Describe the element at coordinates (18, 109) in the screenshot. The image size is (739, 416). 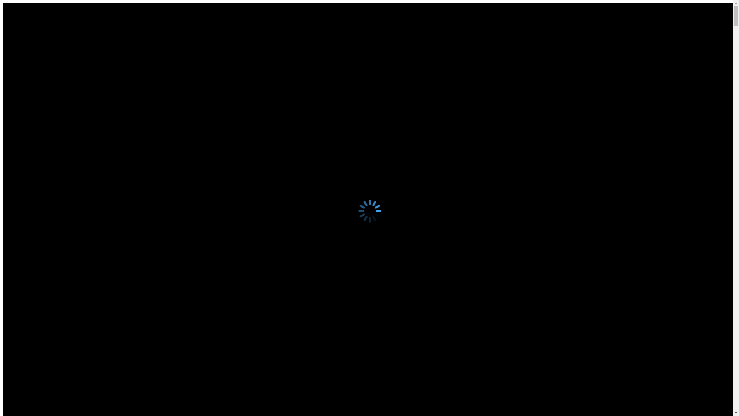
I see `Linkedin page opens in new window` at that location.